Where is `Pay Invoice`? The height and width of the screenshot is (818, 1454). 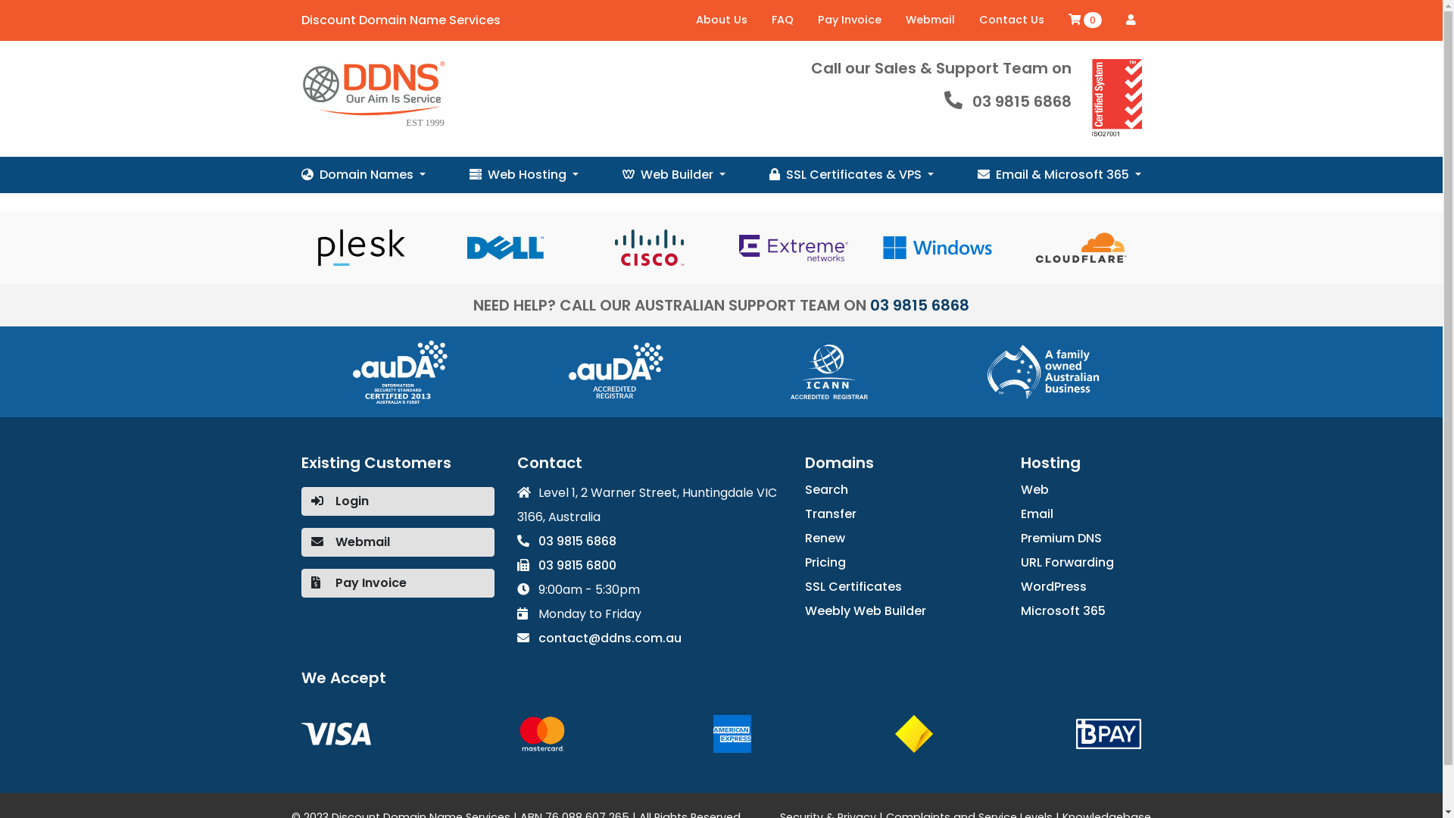 Pay Invoice is located at coordinates (850, 20).